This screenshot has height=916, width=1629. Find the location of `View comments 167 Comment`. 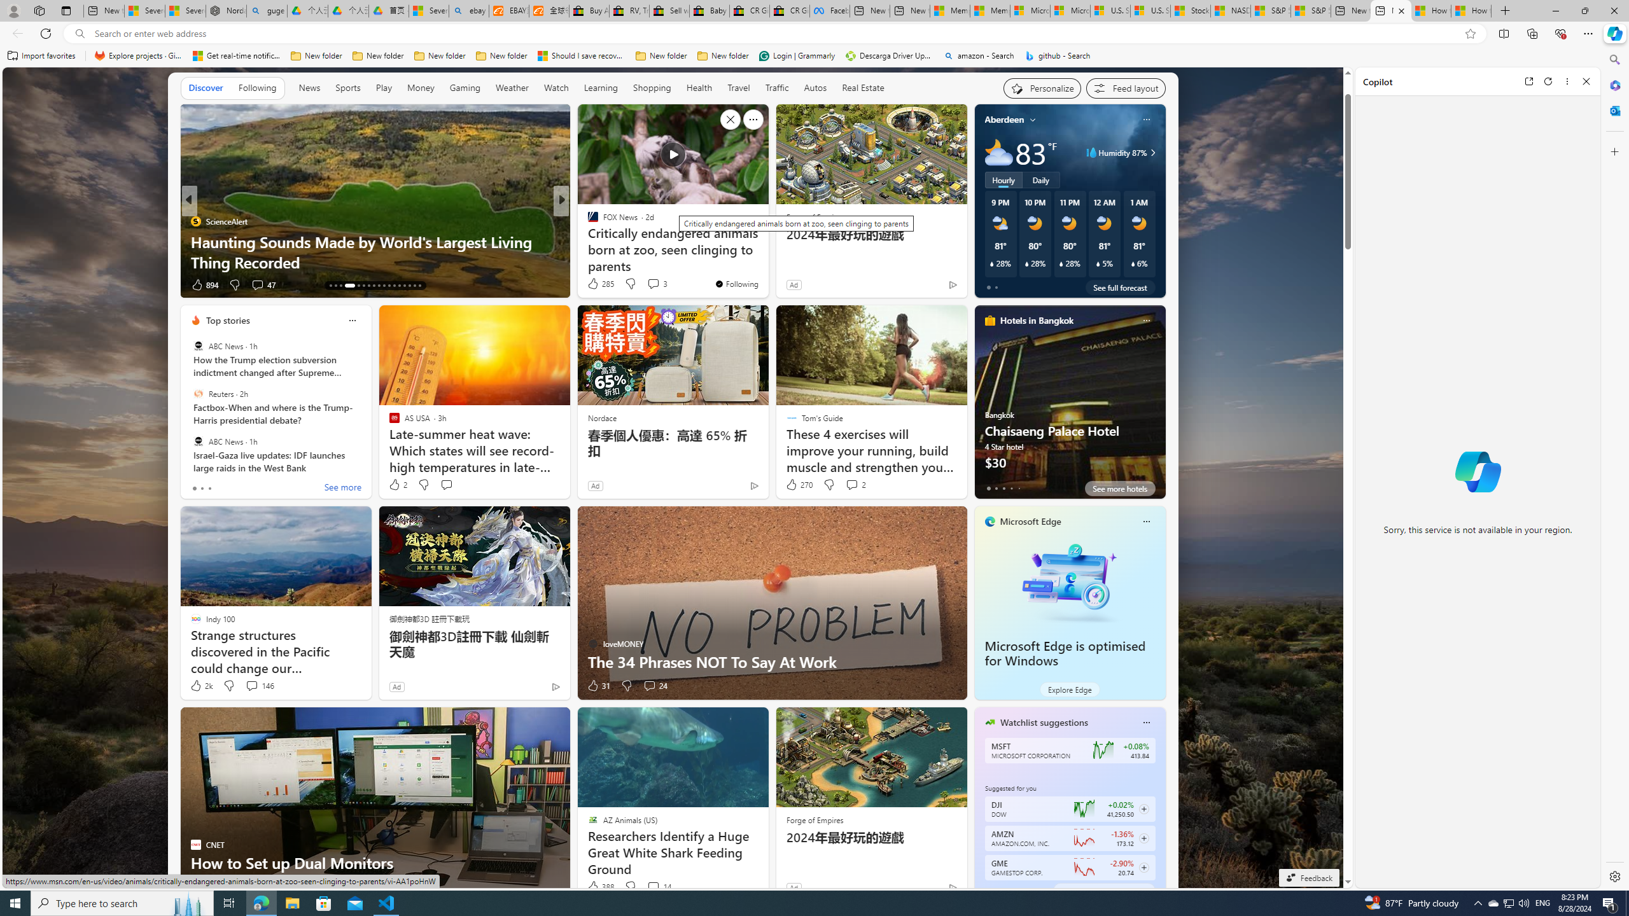

View comments 167 Comment is located at coordinates (645, 284).